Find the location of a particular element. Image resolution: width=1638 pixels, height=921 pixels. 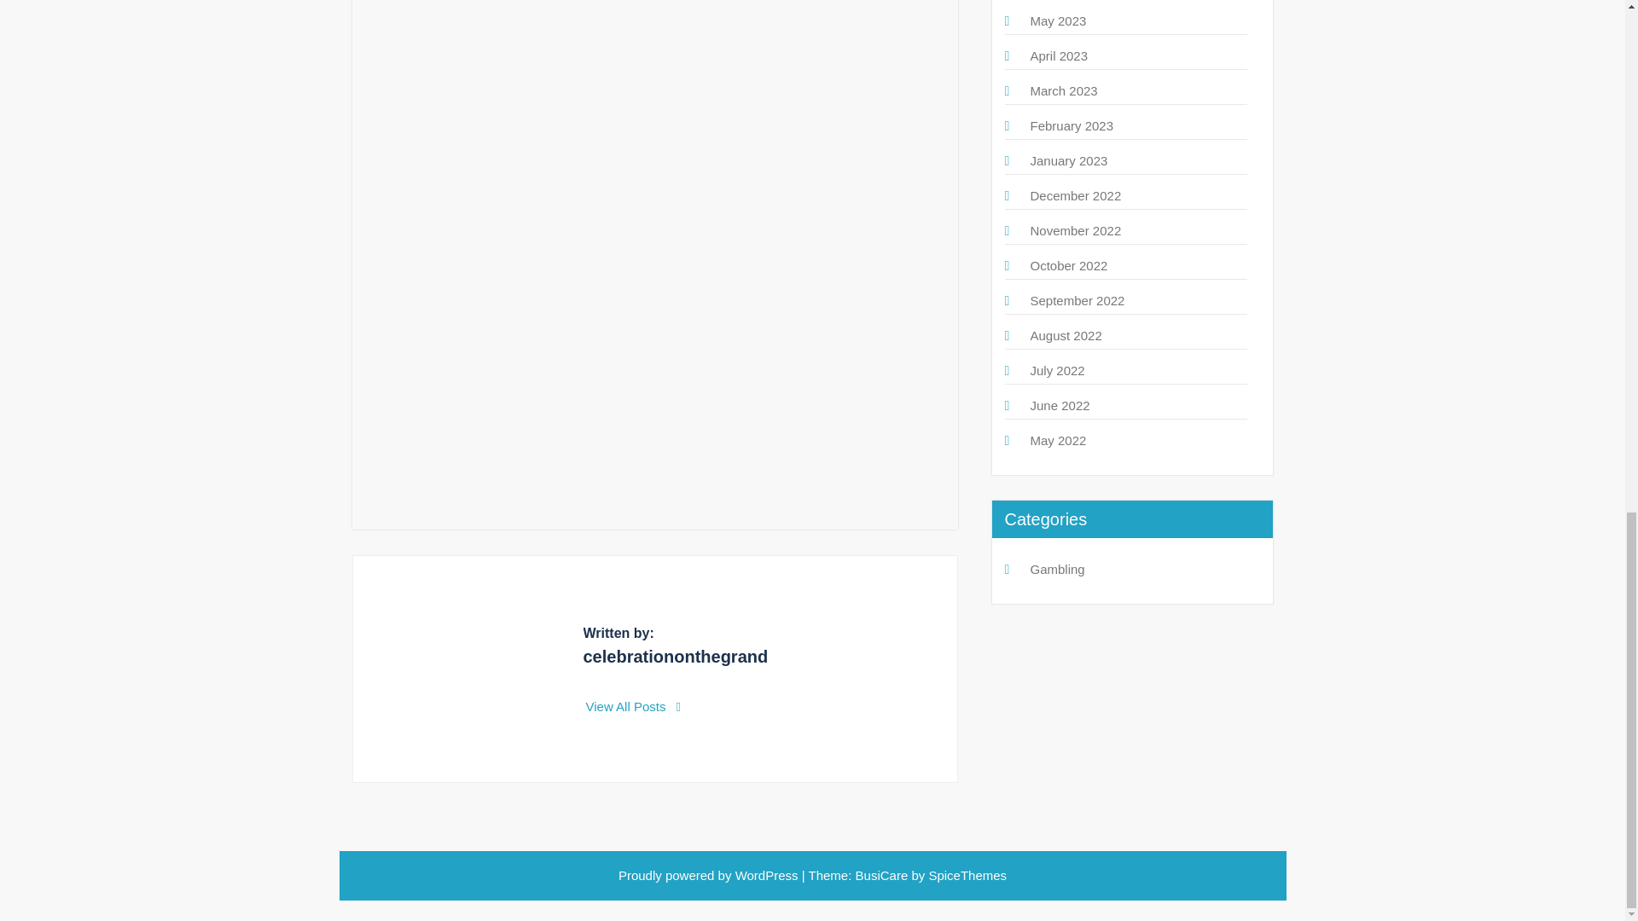

November 2022 is located at coordinates (1076, 230).